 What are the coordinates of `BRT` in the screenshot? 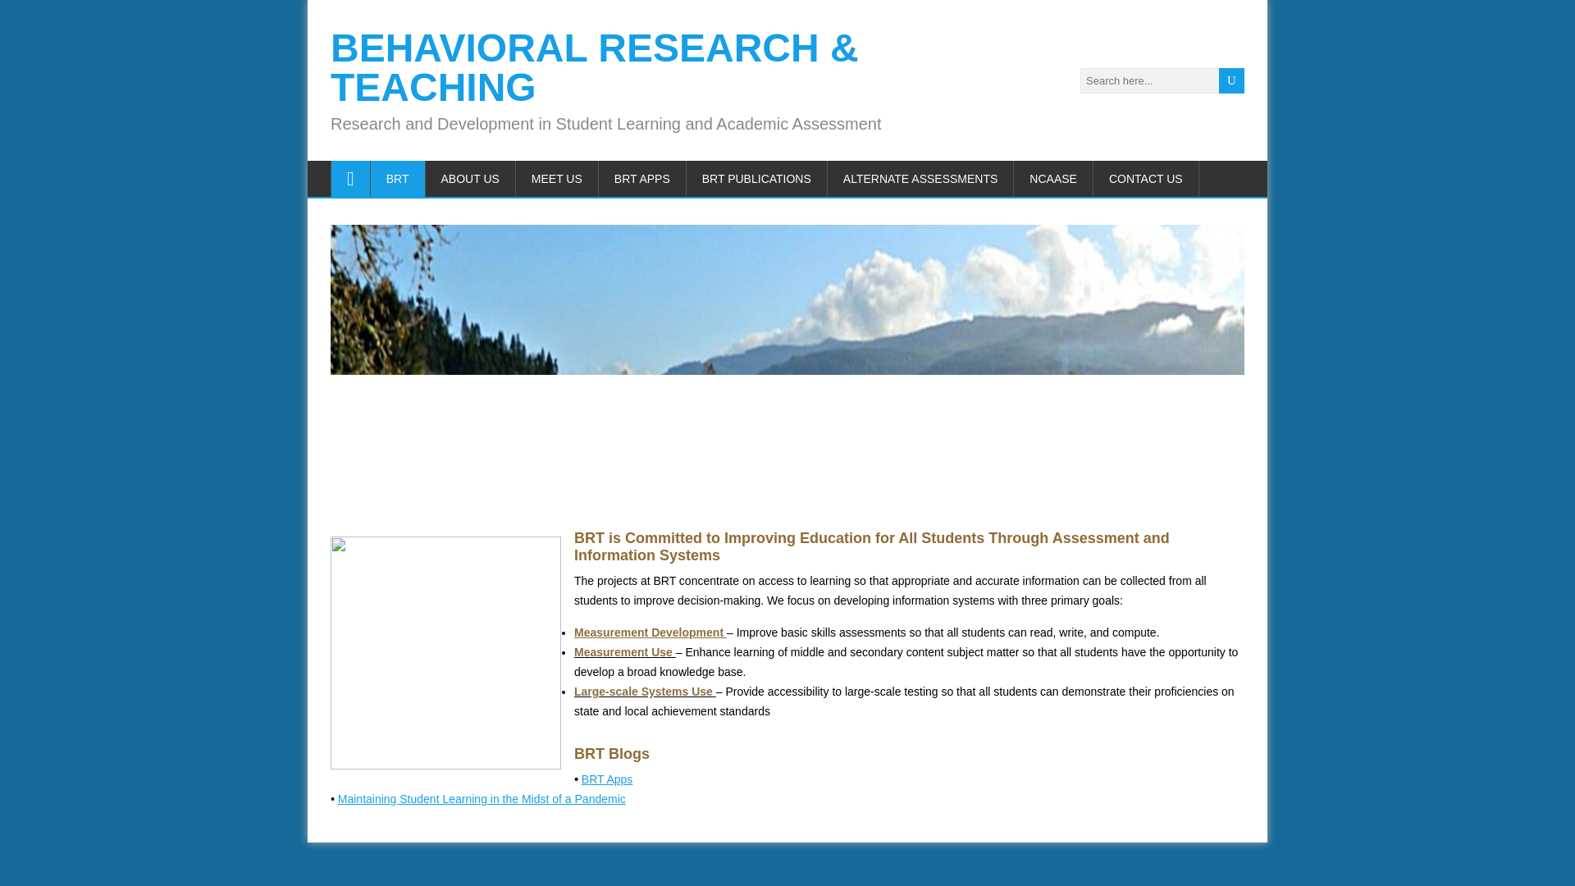 It's located at (397, 178).